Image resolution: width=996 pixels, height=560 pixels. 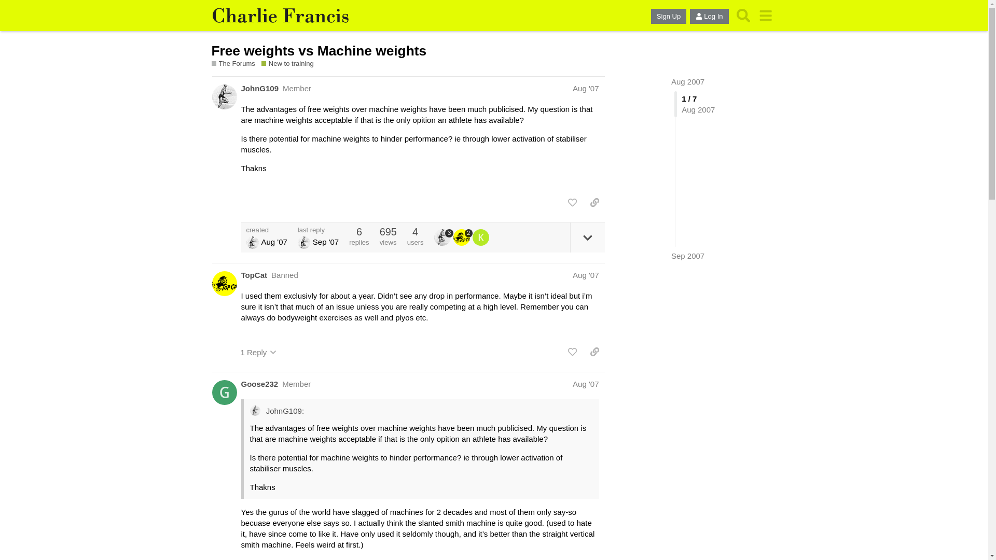 I want to click on Sign Up, so click(x=668, y=17).